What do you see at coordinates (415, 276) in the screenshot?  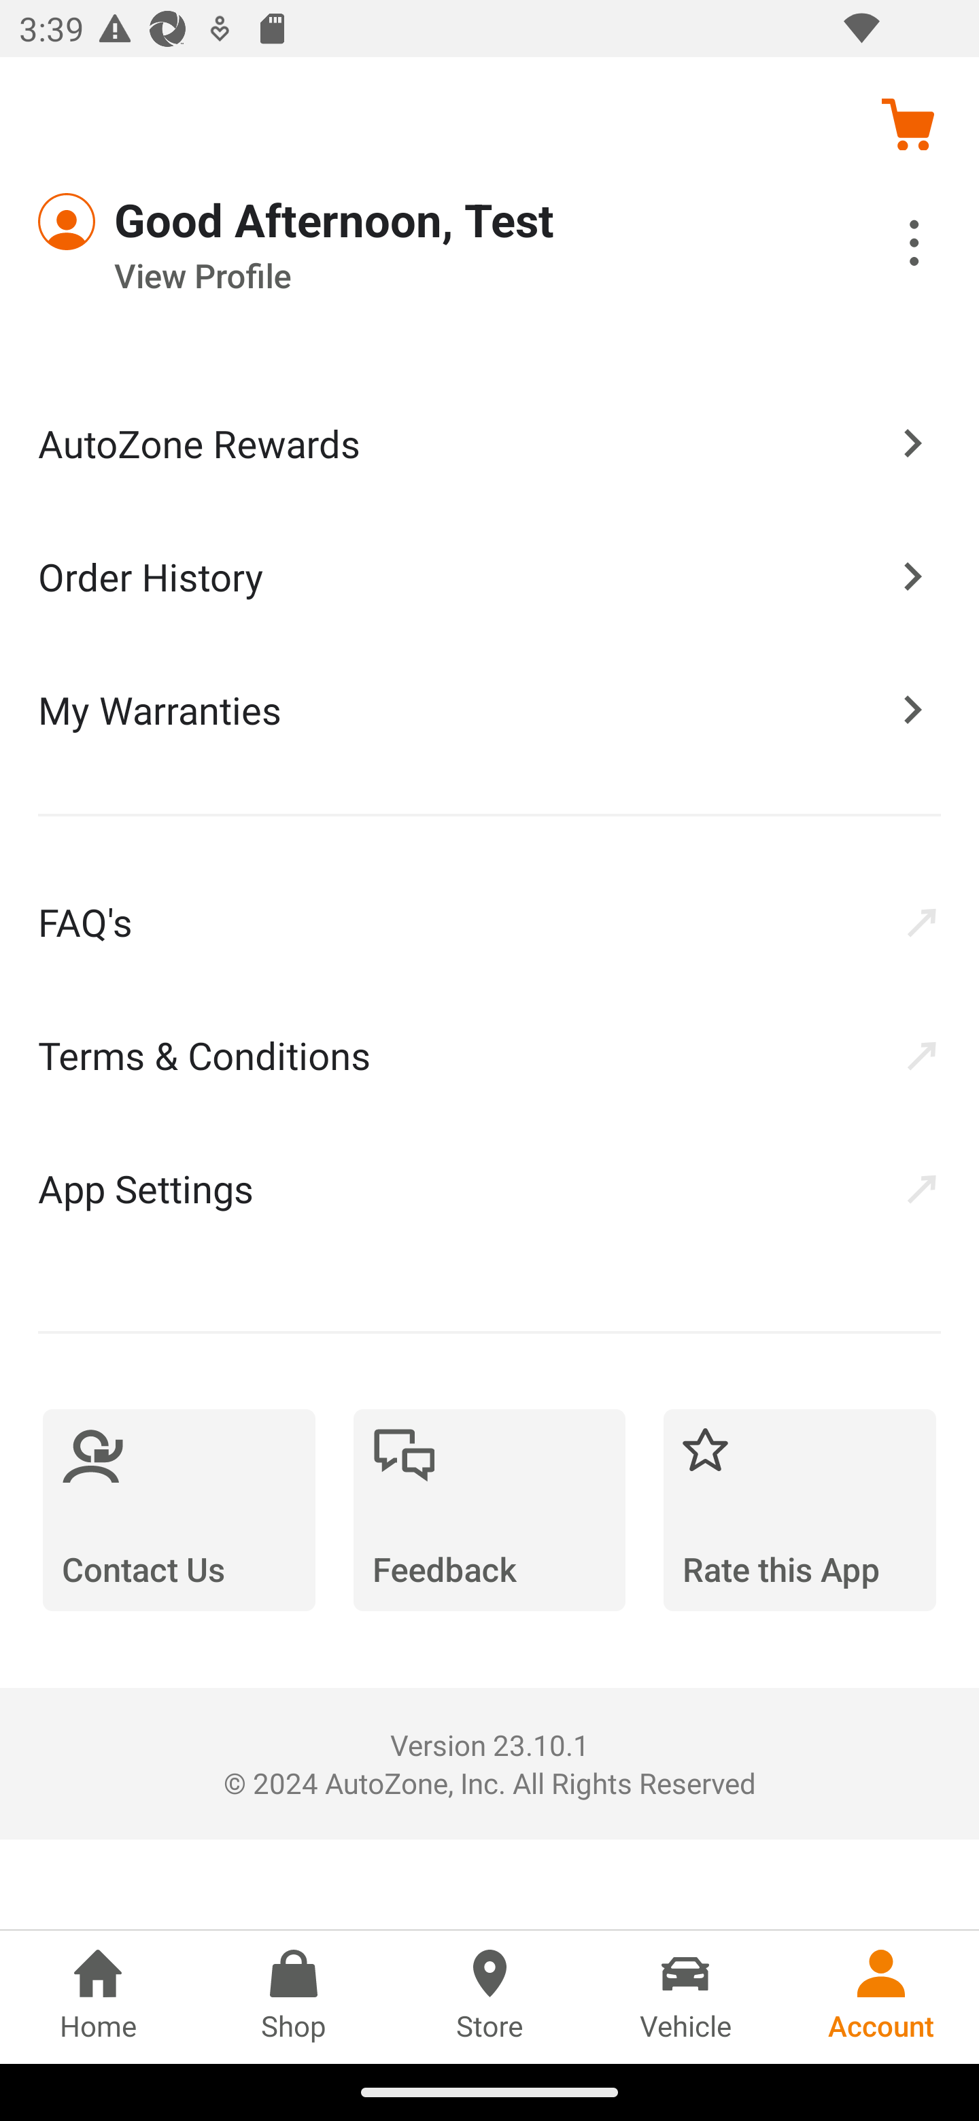 I see `View Profile` at bounding box center [415, 276].